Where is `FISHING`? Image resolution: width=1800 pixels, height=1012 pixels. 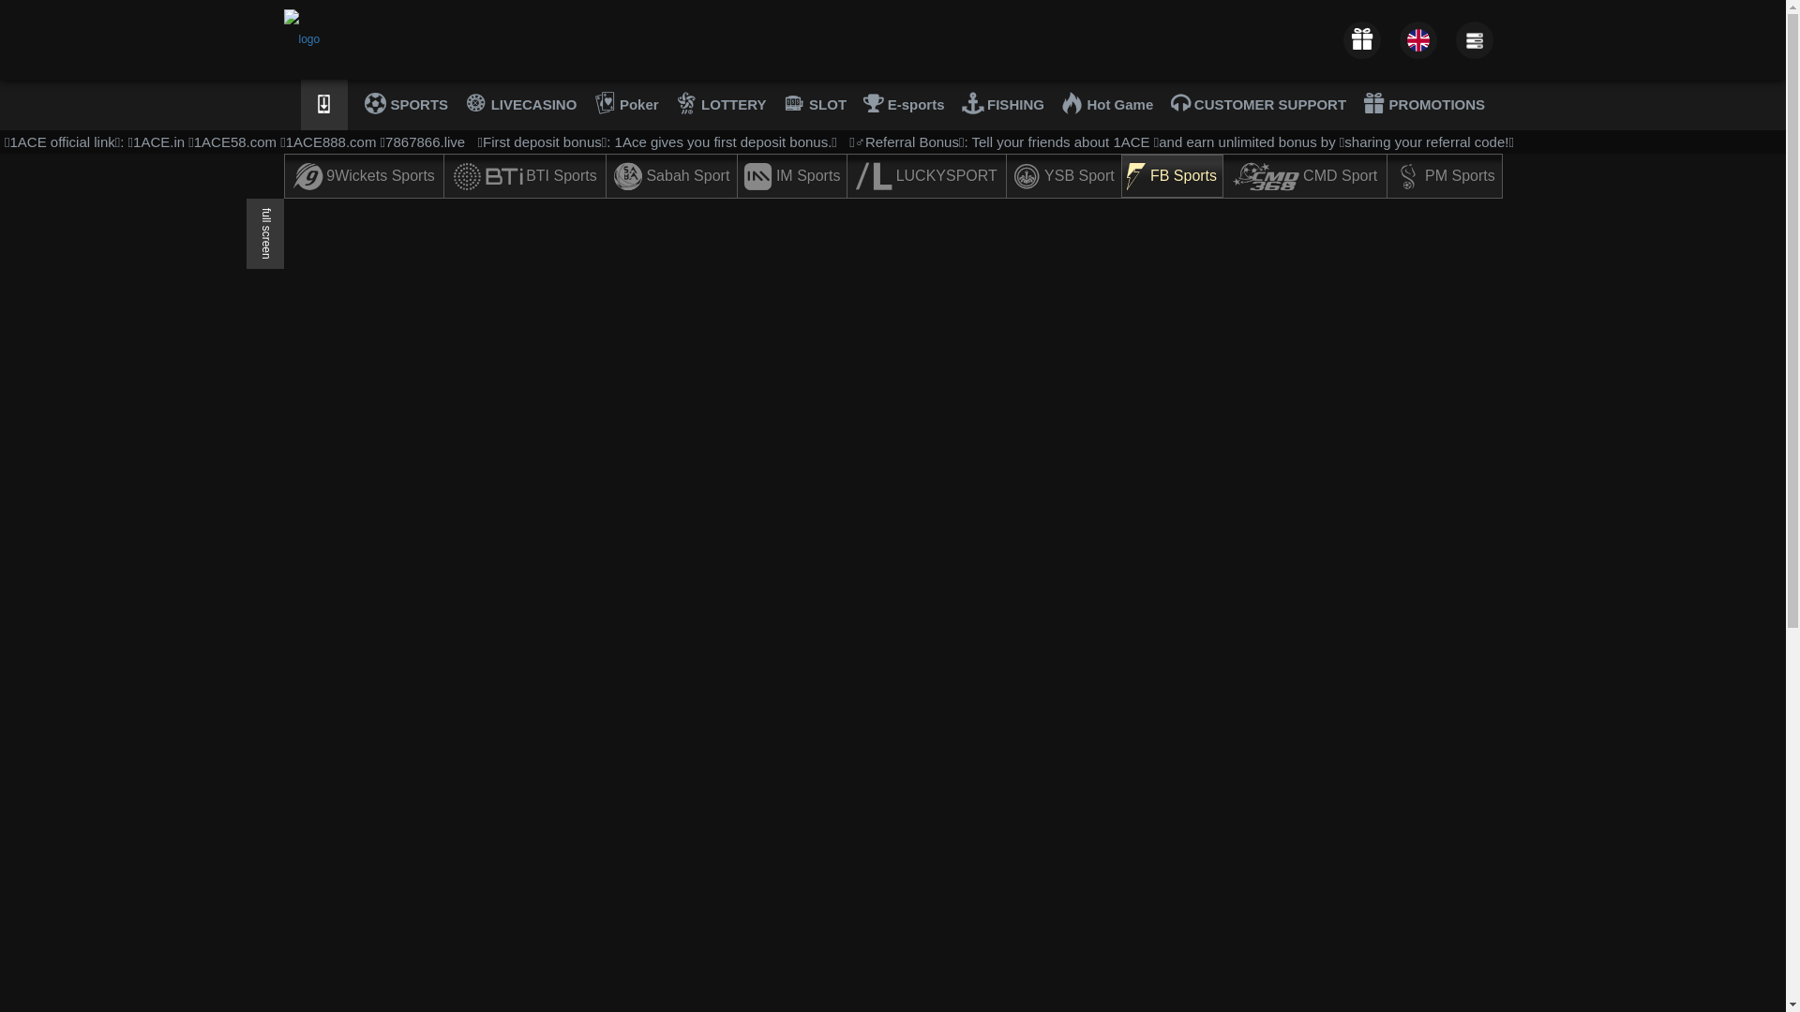 FISHING is located at coordinates (1003, 105).